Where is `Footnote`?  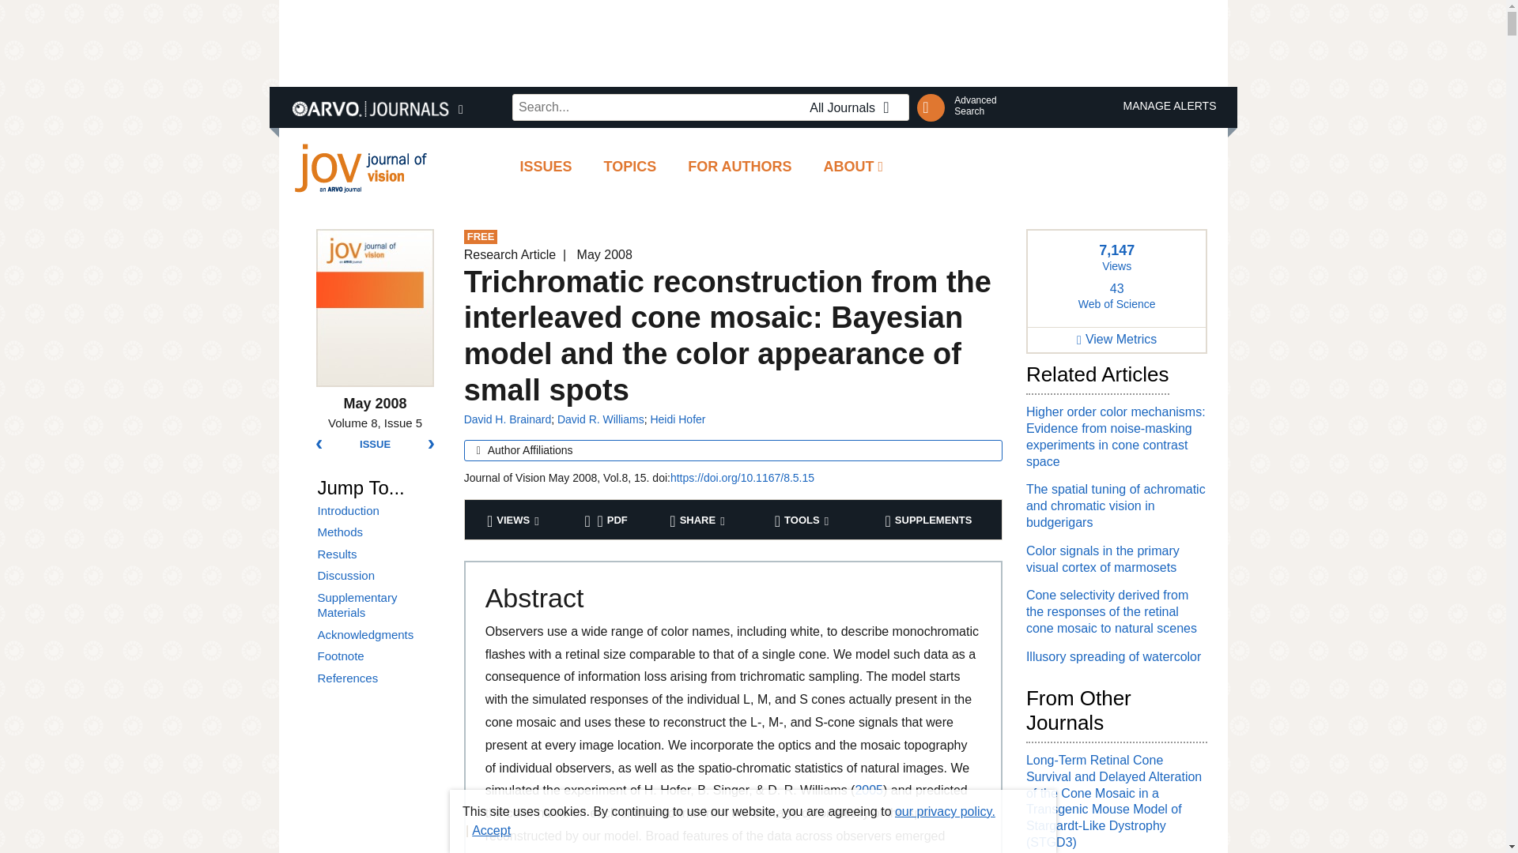
Footnote is located at coordinates (378, 656).